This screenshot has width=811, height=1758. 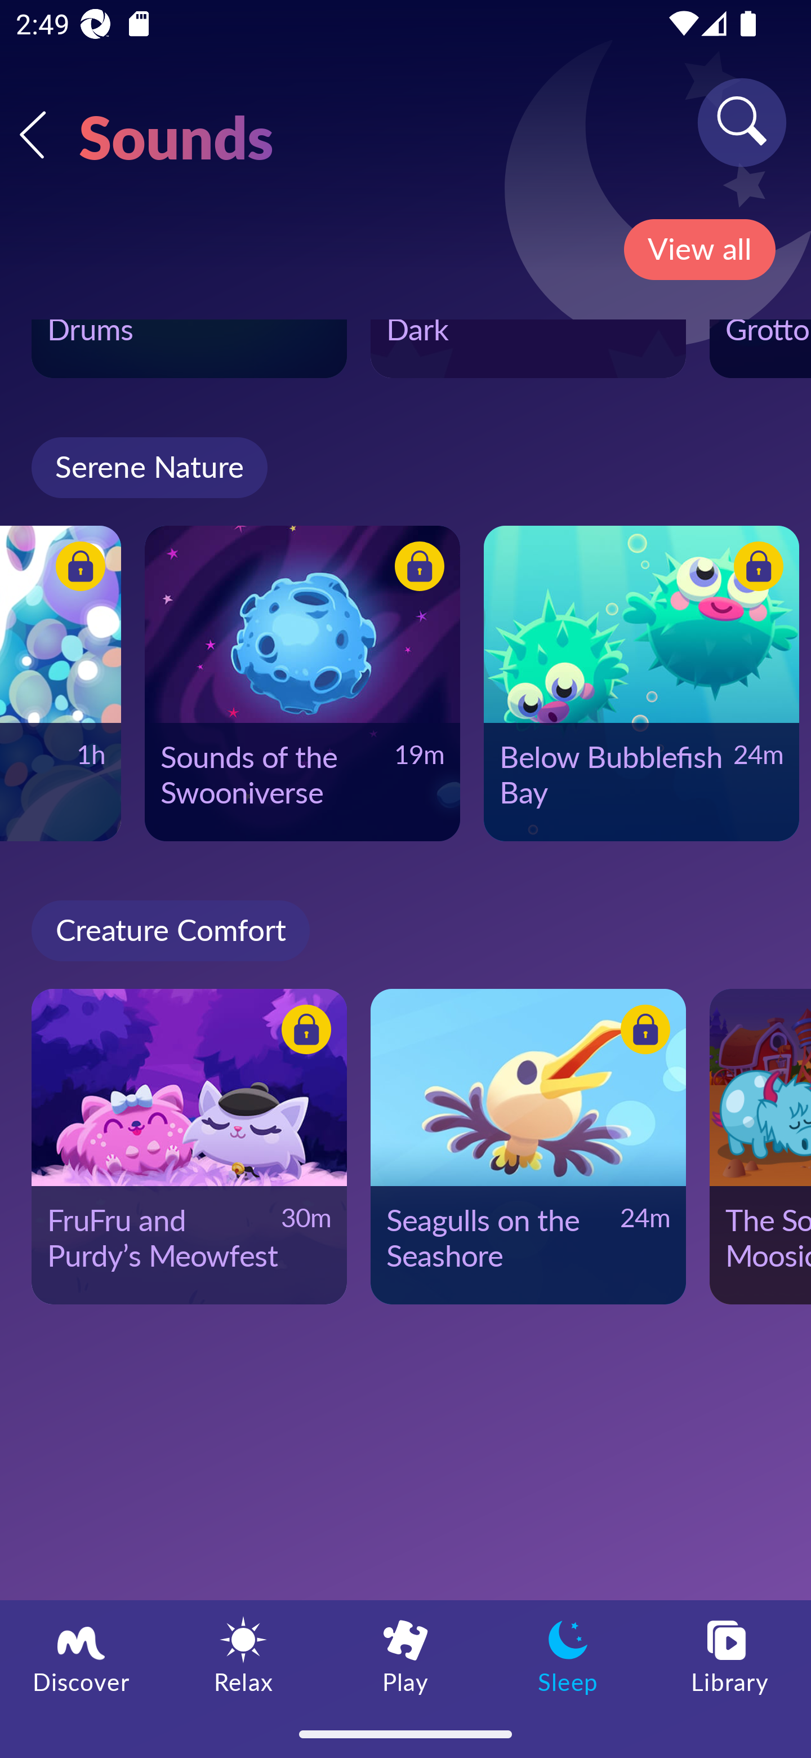 What do you see at coordinates (77, 569) in the screenshot?
I see `Button` at bounding box center [77, 569].